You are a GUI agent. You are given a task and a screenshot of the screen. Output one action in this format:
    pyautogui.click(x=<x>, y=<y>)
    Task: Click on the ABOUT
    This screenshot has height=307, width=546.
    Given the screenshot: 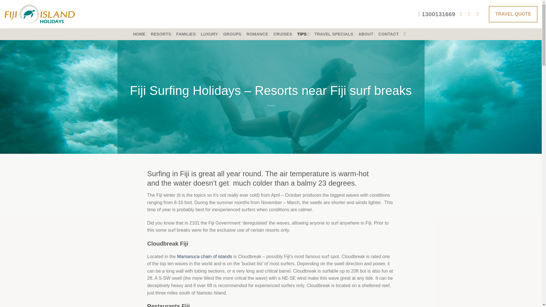 What is the action you would take?
    pyautogui.click(x=366, y=34)
    